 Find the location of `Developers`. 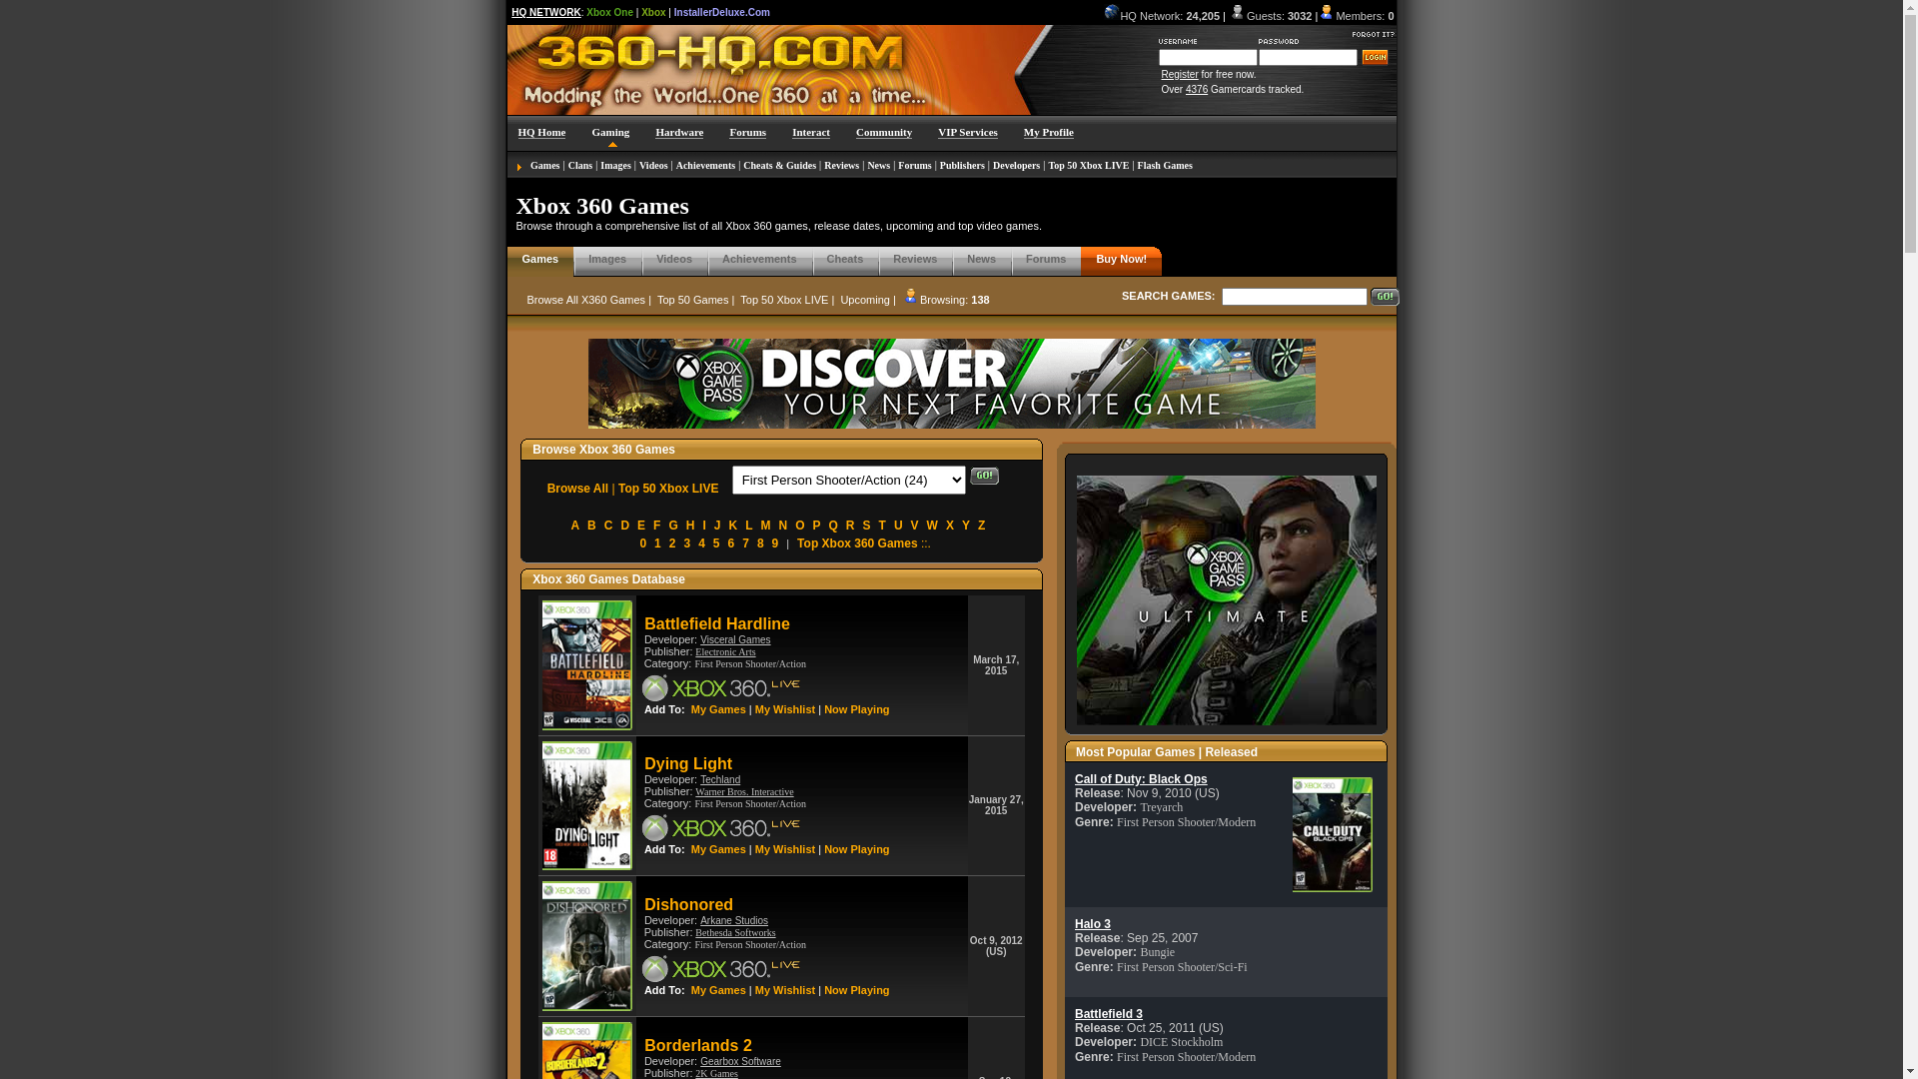

Developers is located at coordinates (1017, 166).